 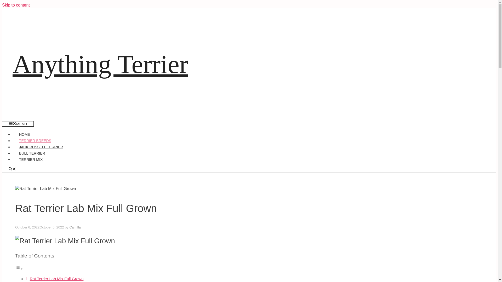 I want to click on BULL TERRIER, so click(x=32, y=153).